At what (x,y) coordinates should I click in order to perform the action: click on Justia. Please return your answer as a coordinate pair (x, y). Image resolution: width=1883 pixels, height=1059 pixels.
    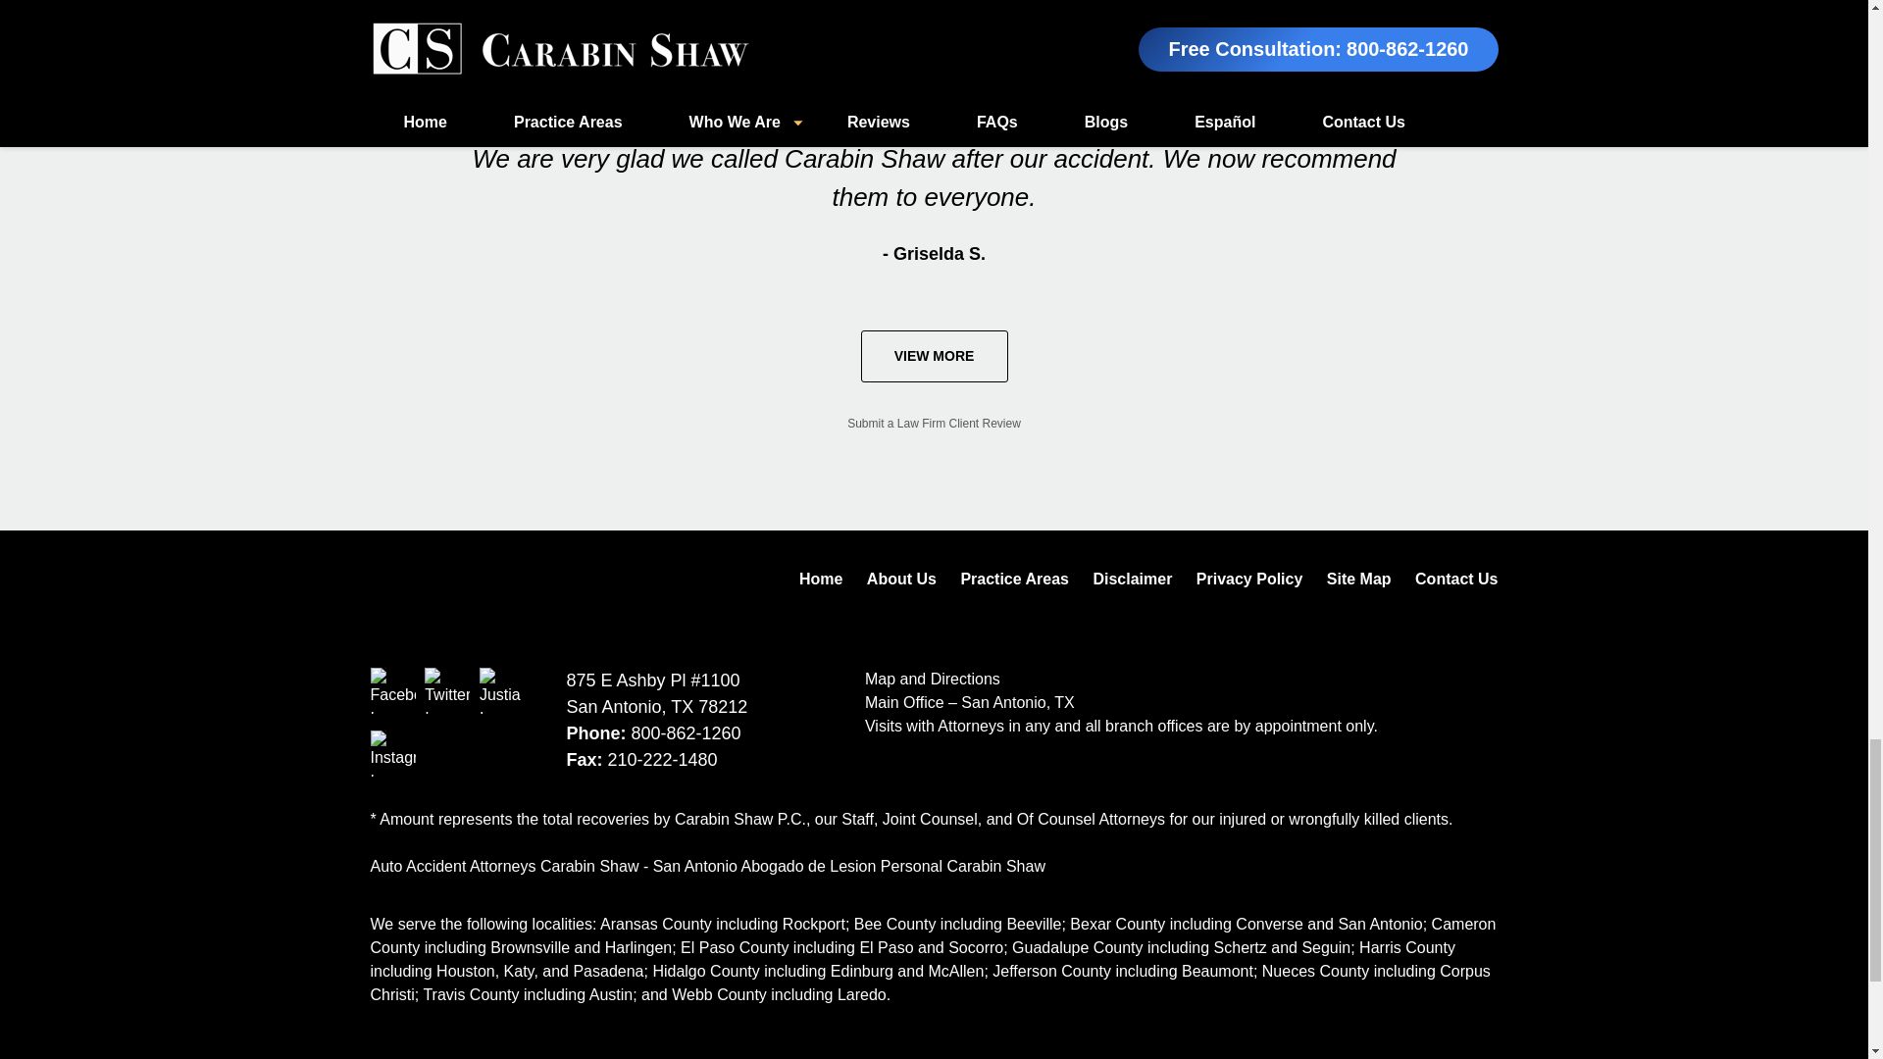
    Looking at the image, I should click on (502, 690).